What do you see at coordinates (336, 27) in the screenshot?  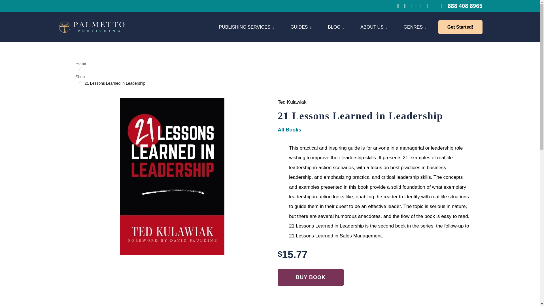 I see `888 408 8965` at bounding box center [336, 27].